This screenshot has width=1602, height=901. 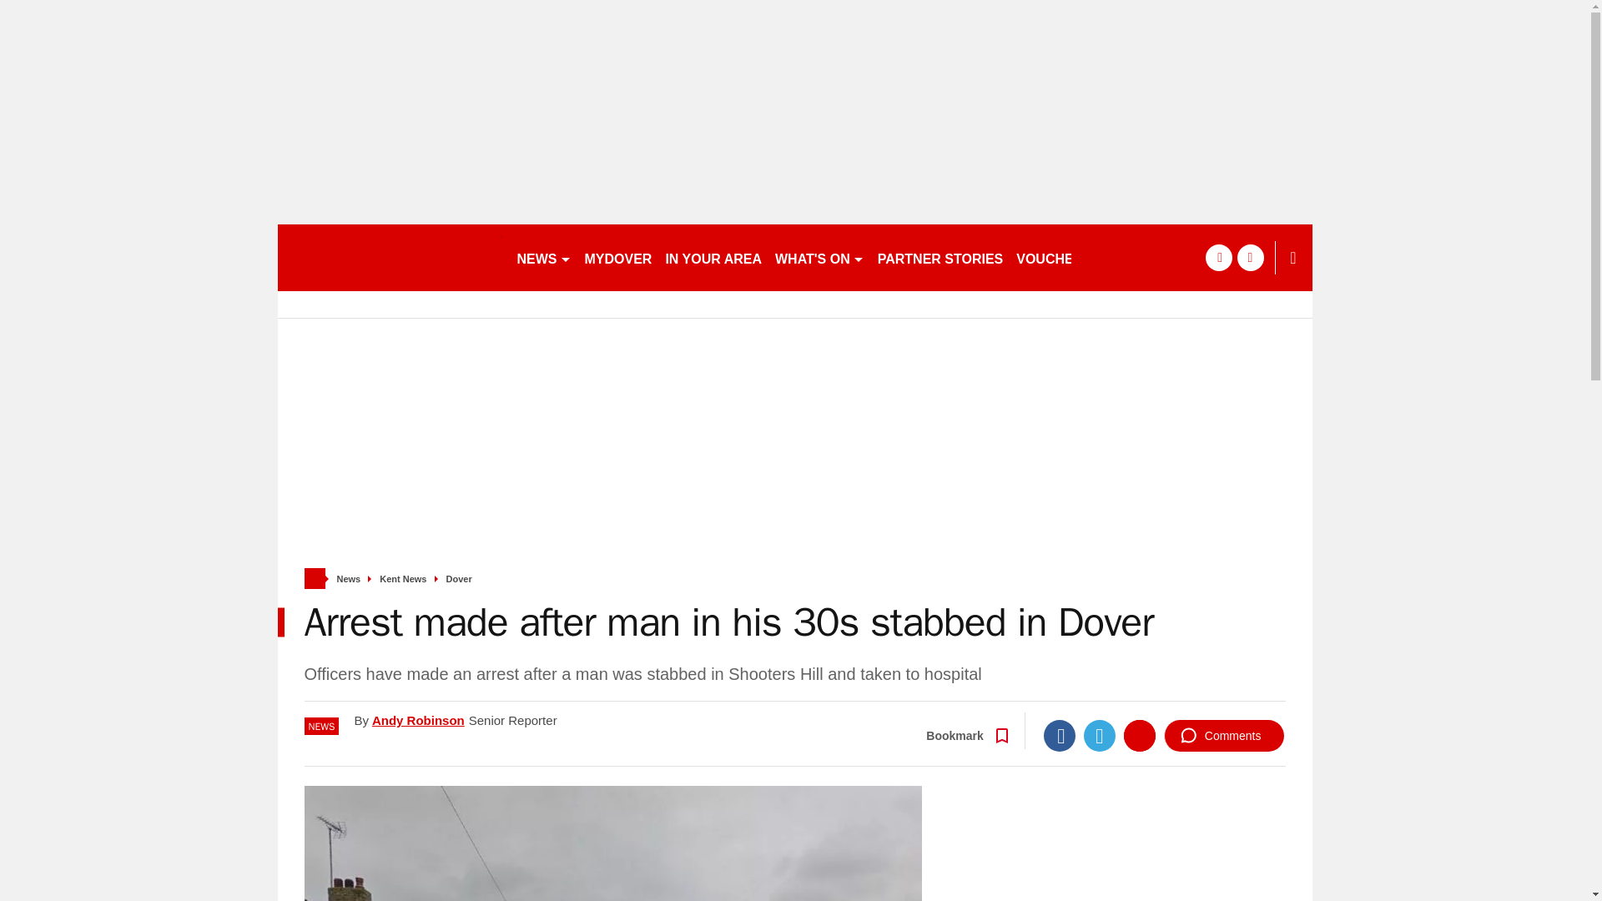 What do you see at coordinates (1218, 257) in the screenshot?
I see `facebook` at bounding box center [1218, 257].